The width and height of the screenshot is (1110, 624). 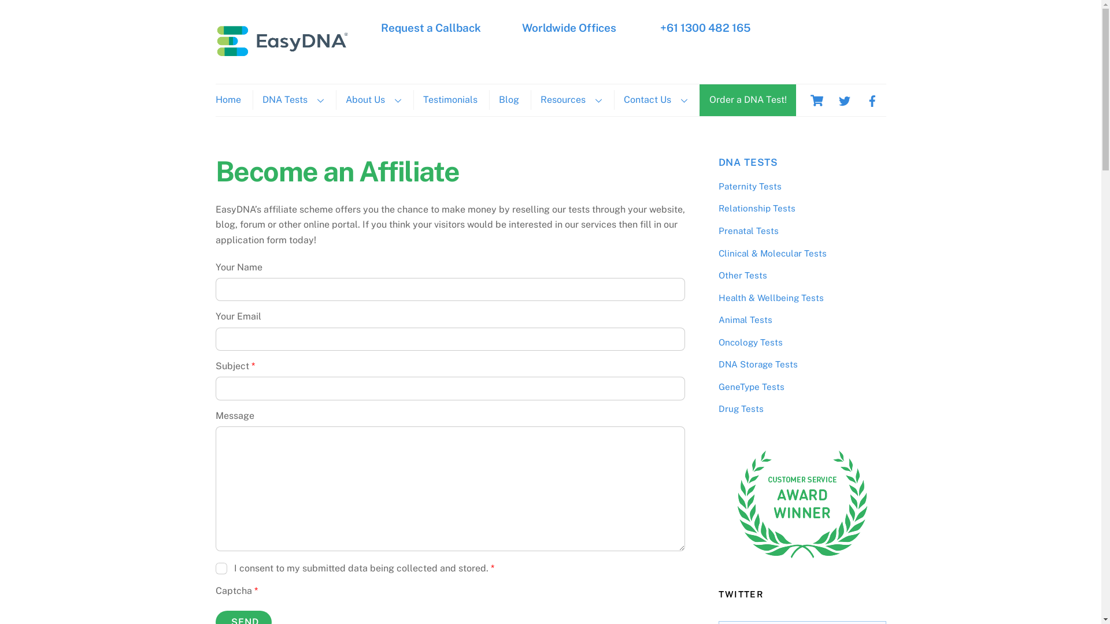 I want to click on Health & Wellbeing Tests, so click(x=771, y=298).